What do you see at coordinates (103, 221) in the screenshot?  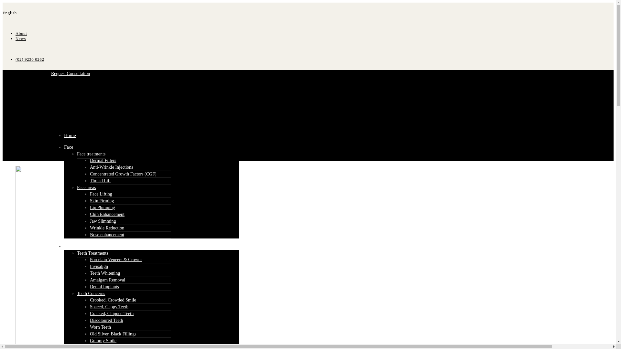 I see `Jaw Slimming` at bounding box center [103, 221].